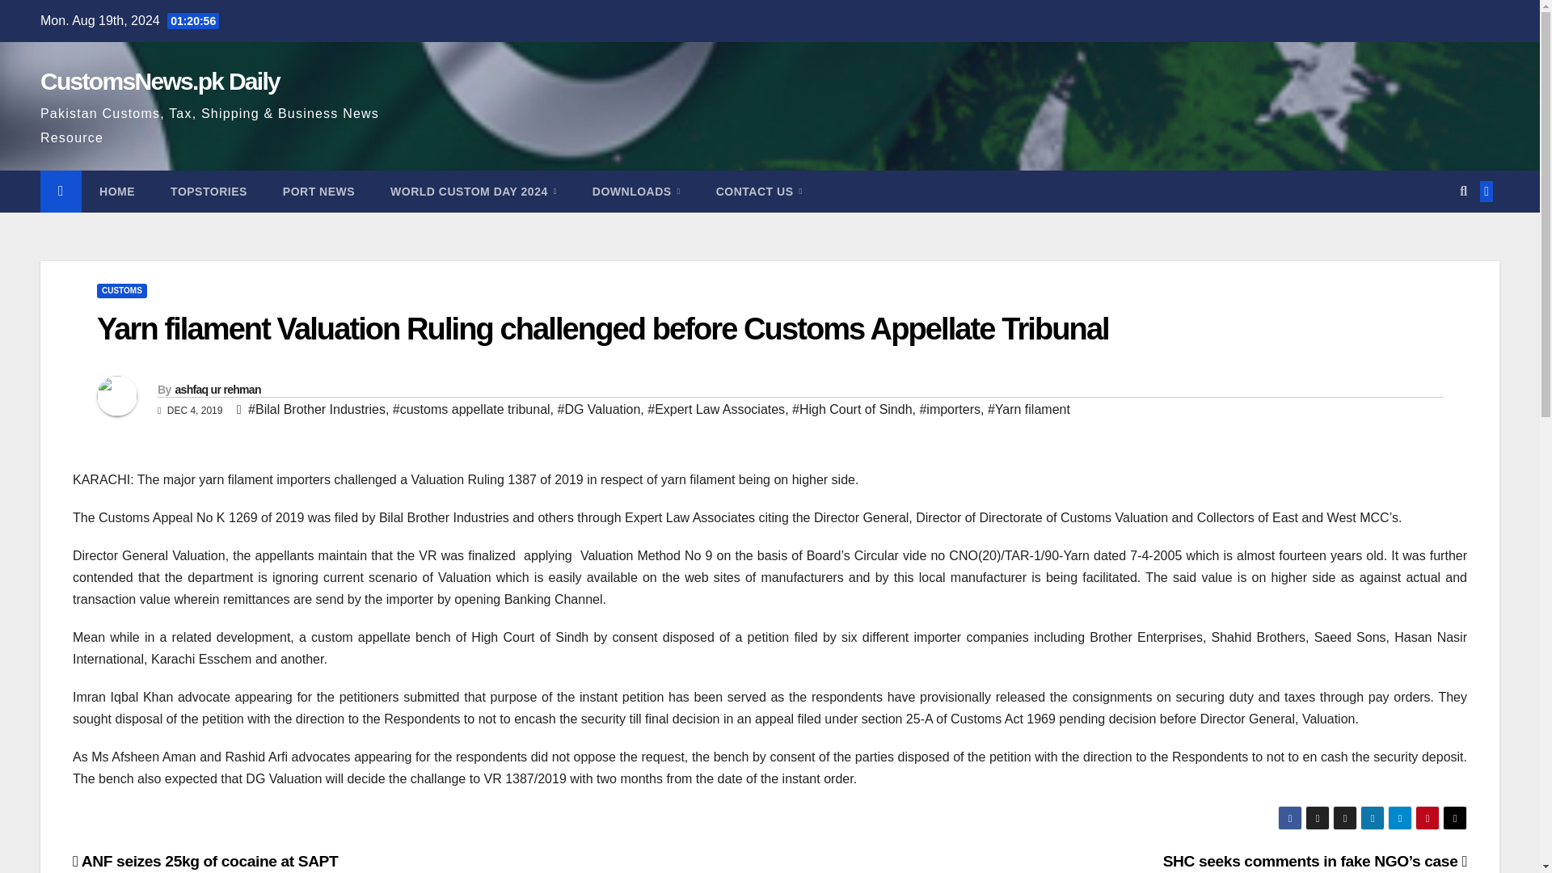  I want to click on WORLD CUSTOM DAY 2024, so click(473, 191).